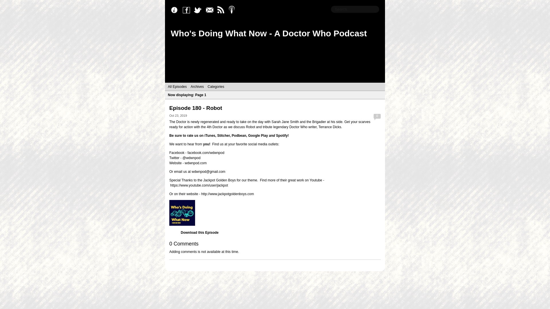 The height and width of the screenshot is (309, 550). What do you see at coordinates (211, 10) in the screenshot?
I see `Email` at bounding box center [211, 10].